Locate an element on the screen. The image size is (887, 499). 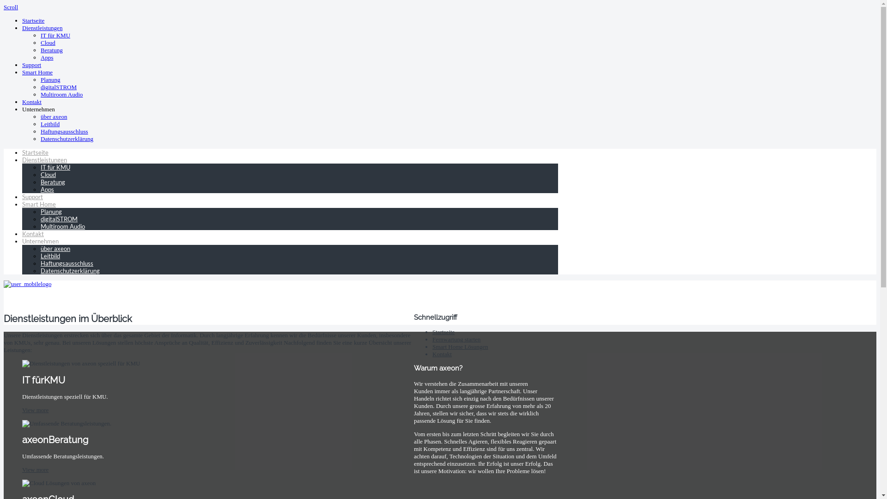
Kontakt is located at coordinates (442, 354).